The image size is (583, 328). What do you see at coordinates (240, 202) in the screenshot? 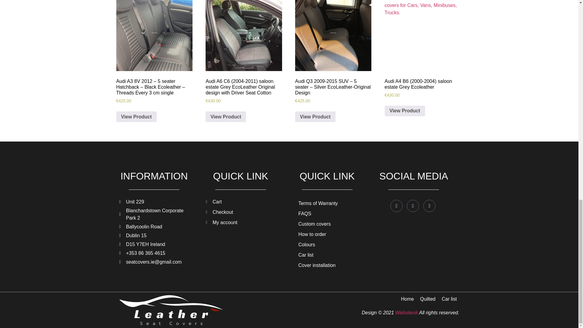
I see `Cart` at bounding box center [240, 202].